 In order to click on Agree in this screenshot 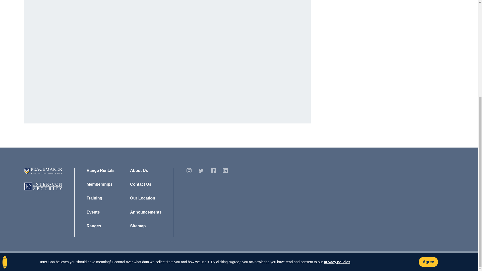, I will do `click(428, 114)`.